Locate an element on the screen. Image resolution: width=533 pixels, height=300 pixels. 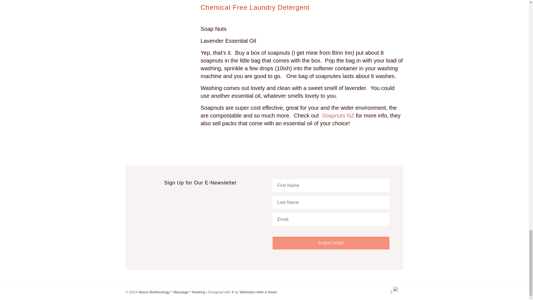
SUBSCRIBE is located at coordinates (331, 243).